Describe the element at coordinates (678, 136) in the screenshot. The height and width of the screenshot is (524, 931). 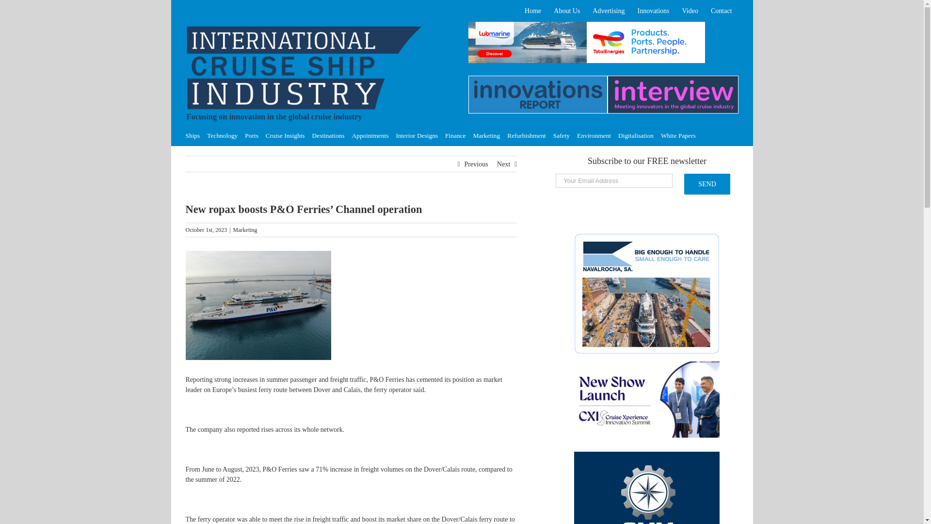
I see `White Papers` at that location.